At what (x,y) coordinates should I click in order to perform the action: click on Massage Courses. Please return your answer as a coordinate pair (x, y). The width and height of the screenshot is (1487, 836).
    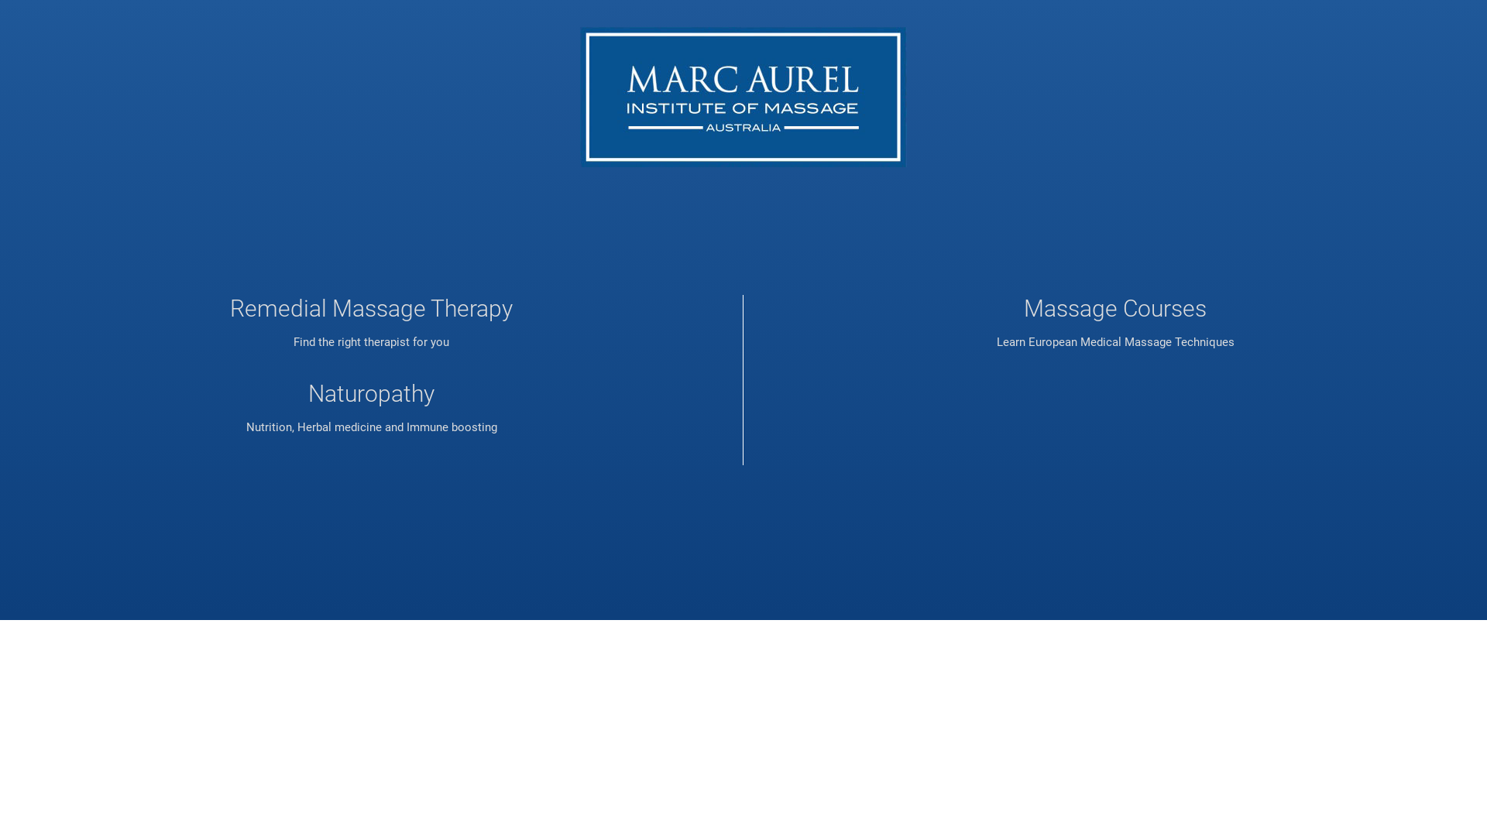
    Looking at the image, I should click on (1115, 308).